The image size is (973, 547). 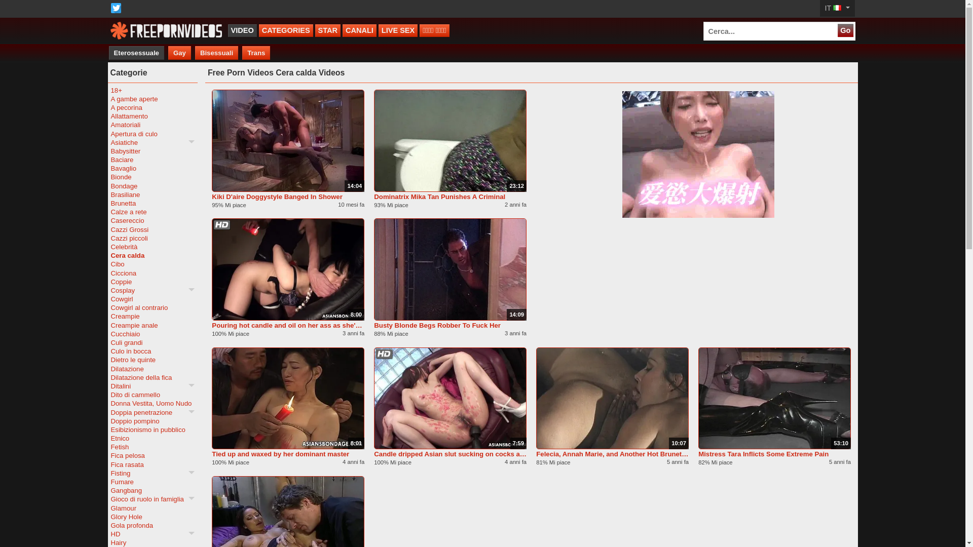 What do you see at coordinates (153, 99) in the screenshot?
I see `A gambe aperte` at bounding box center [153, 99].